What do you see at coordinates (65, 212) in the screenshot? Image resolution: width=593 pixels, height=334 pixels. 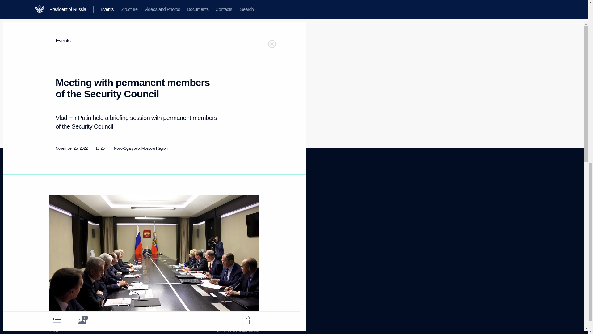 I see `Videos and Photos` at bounding box center [65, 212].